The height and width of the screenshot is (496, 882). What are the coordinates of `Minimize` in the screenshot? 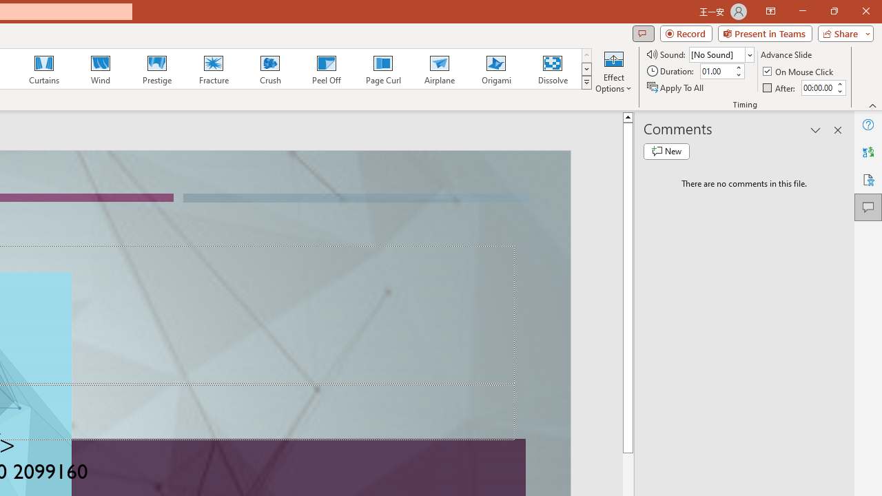 It's located at (802, 11).